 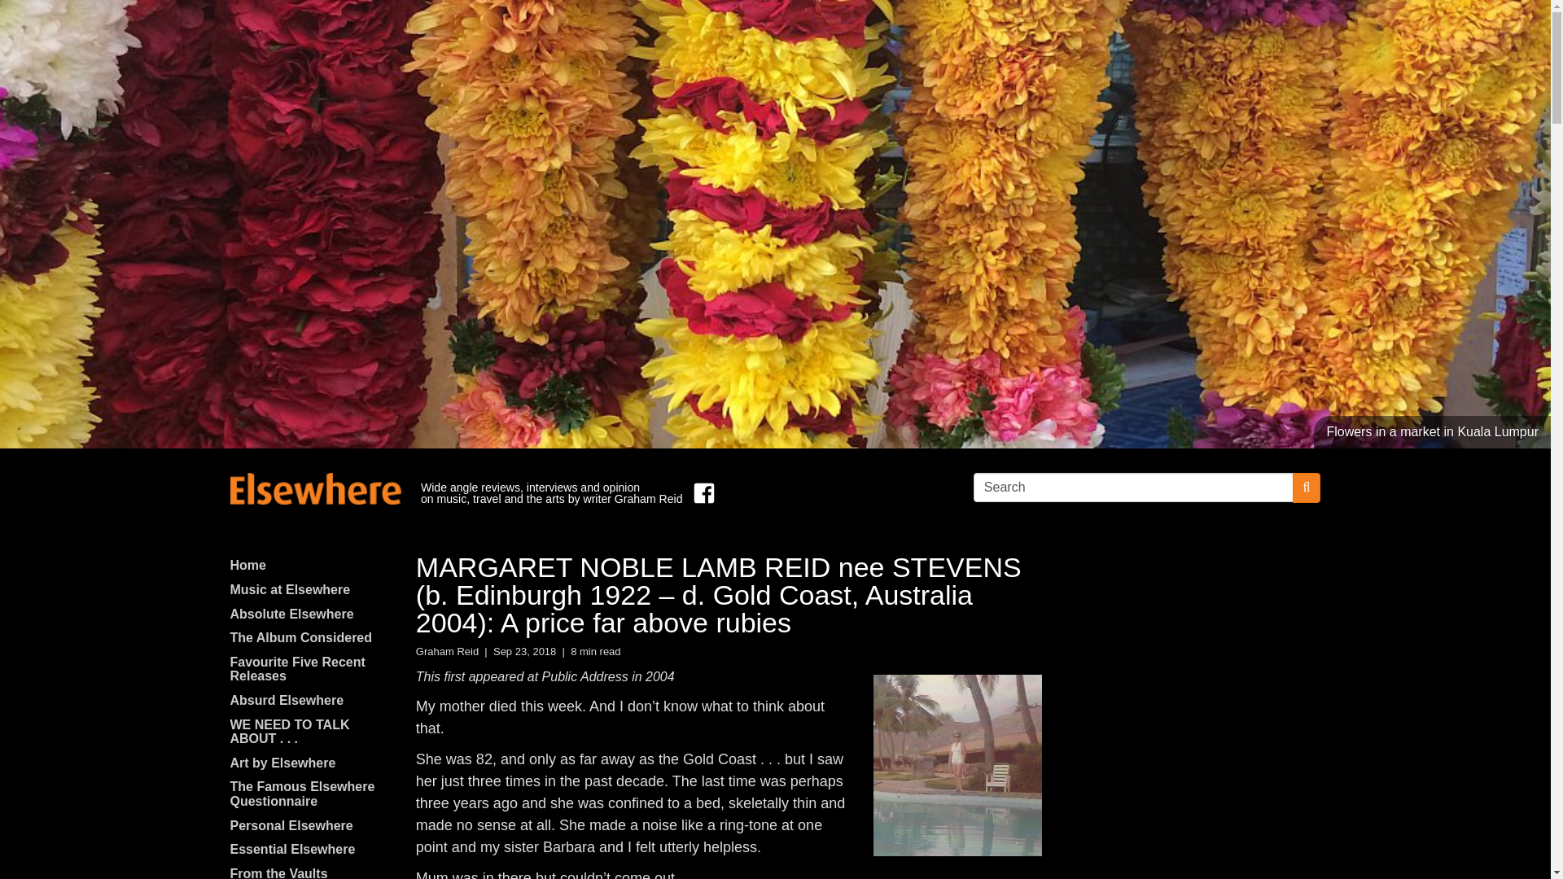 What do you see at coordinates (700, 493) in the screenshot?
I see `Find us on Facebook` at bounding box center [700, 493].